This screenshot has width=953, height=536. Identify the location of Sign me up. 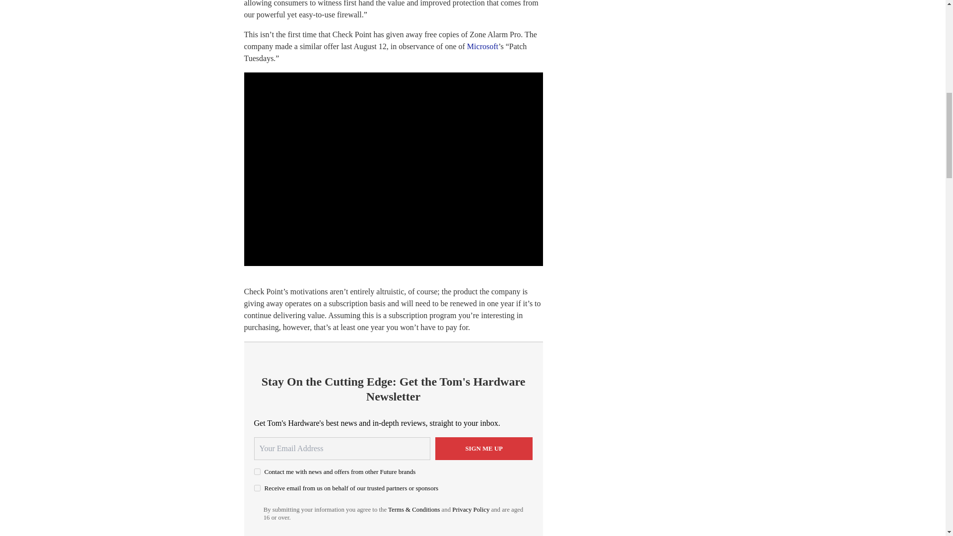
(484, 449).